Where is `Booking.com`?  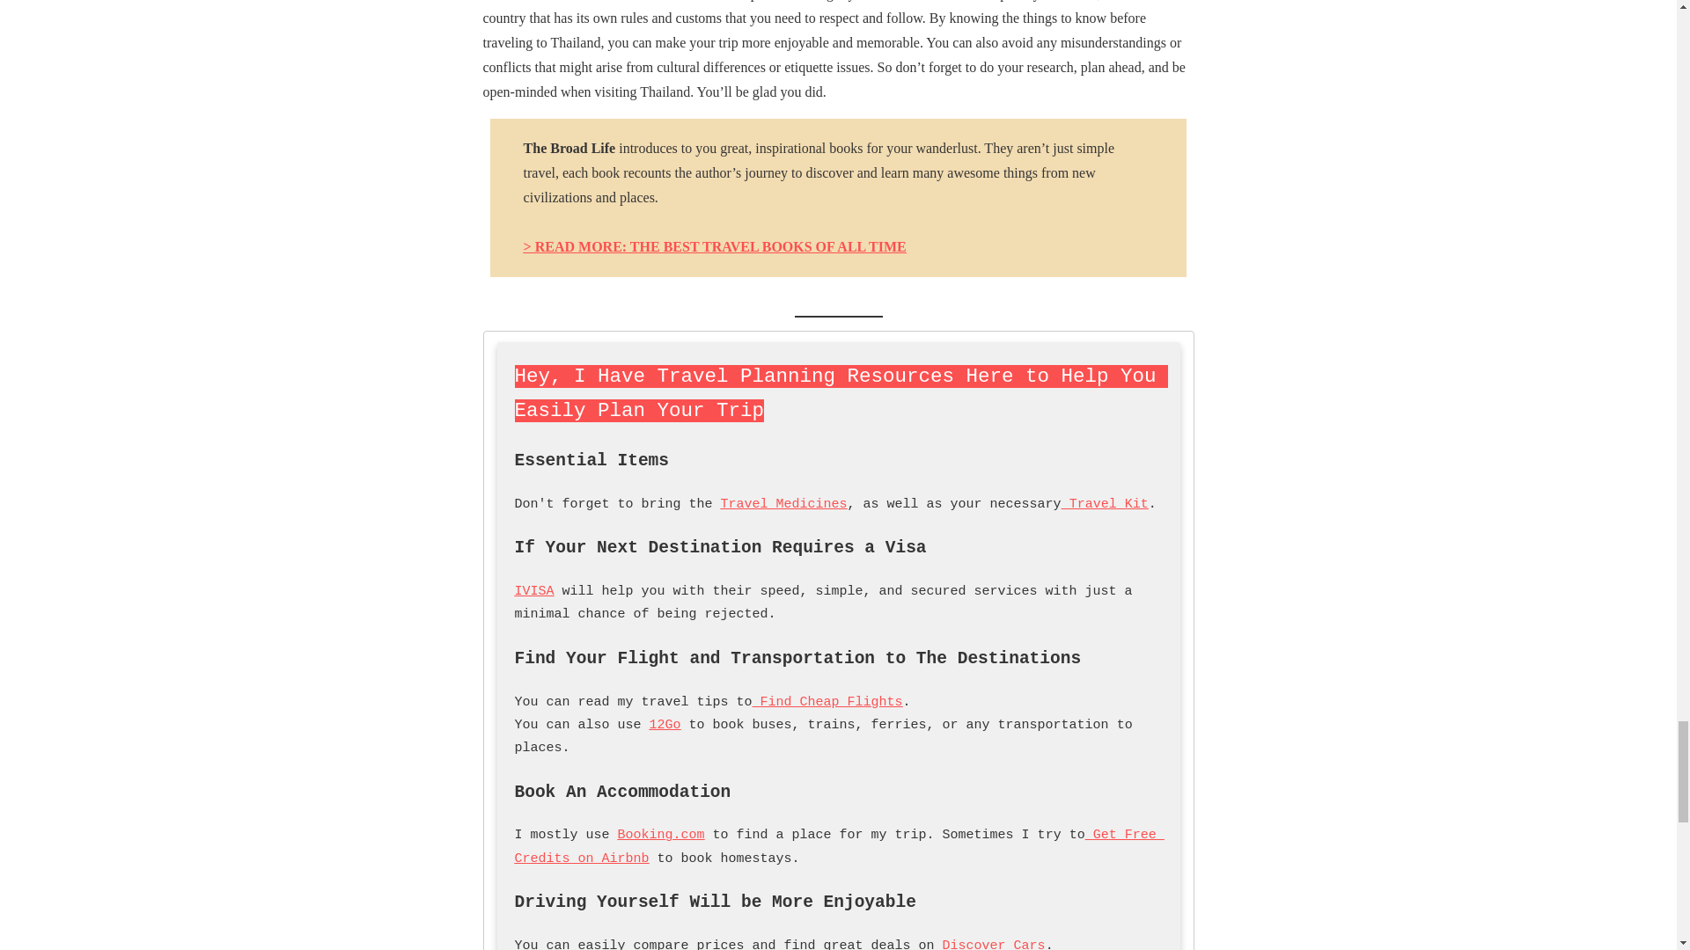 Booking.com is located at coordinates (661, 834).